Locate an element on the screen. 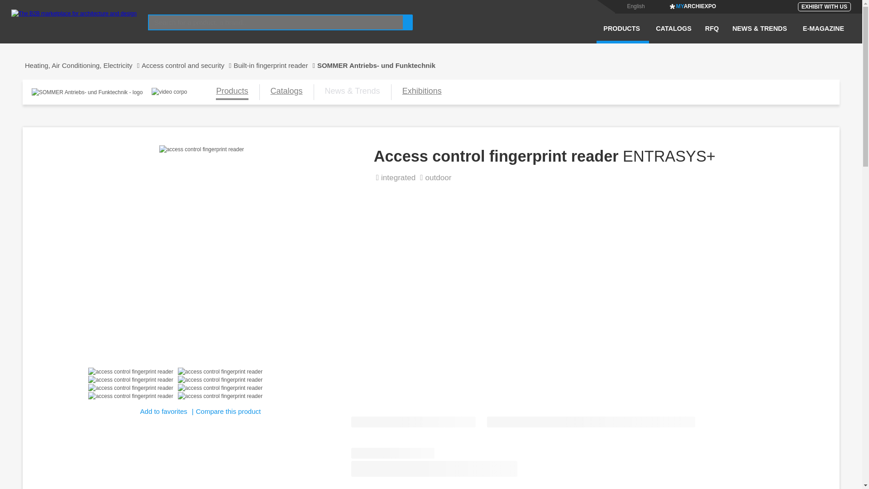  PRODUCTS is located at coordinates (623, 34).